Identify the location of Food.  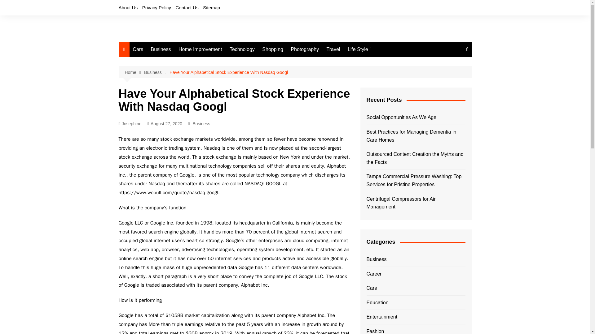
(379, 82).